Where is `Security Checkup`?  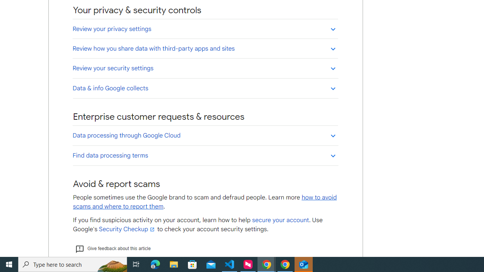
Security Checkup is located at coordinates (127, 229).